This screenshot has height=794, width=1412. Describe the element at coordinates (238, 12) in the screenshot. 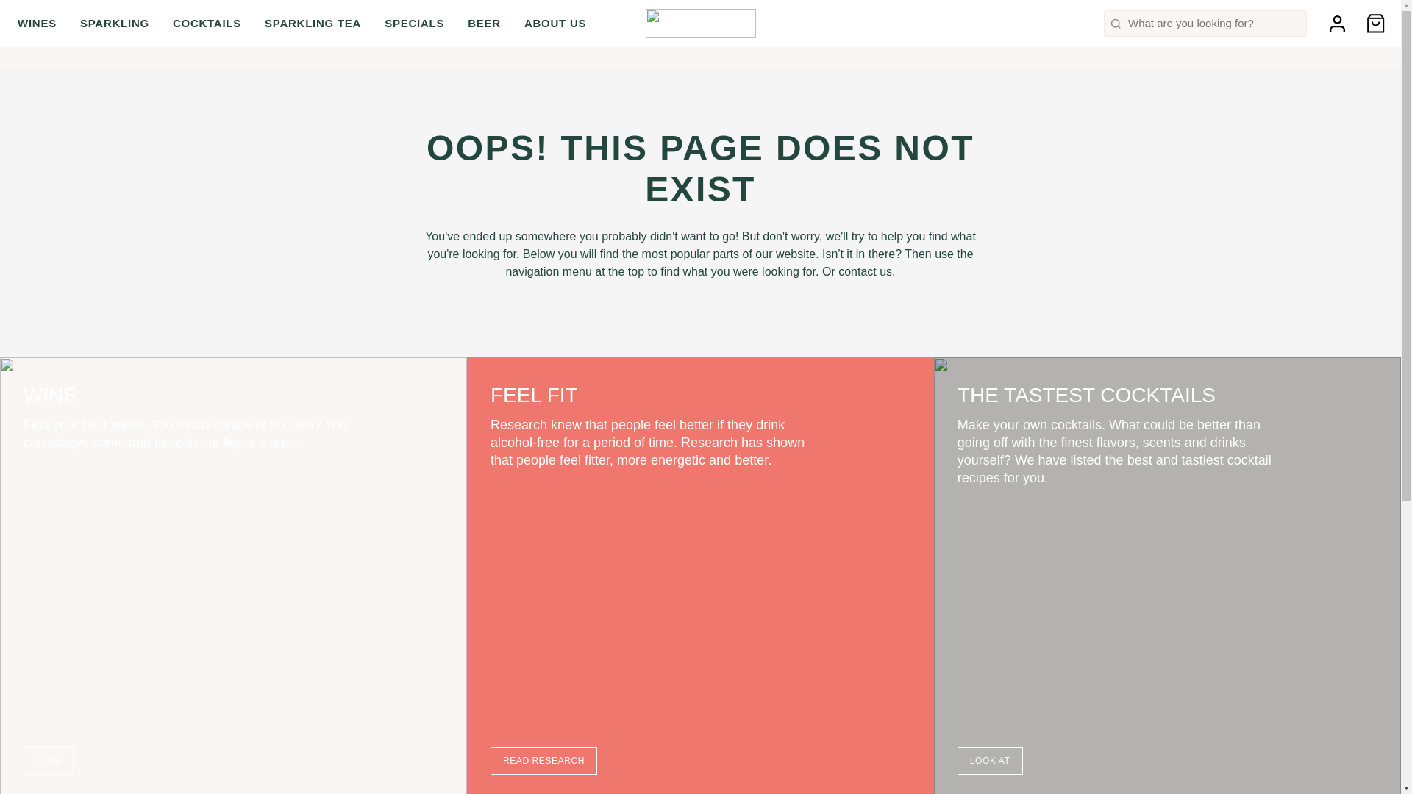

I see `Recipes` at that location.